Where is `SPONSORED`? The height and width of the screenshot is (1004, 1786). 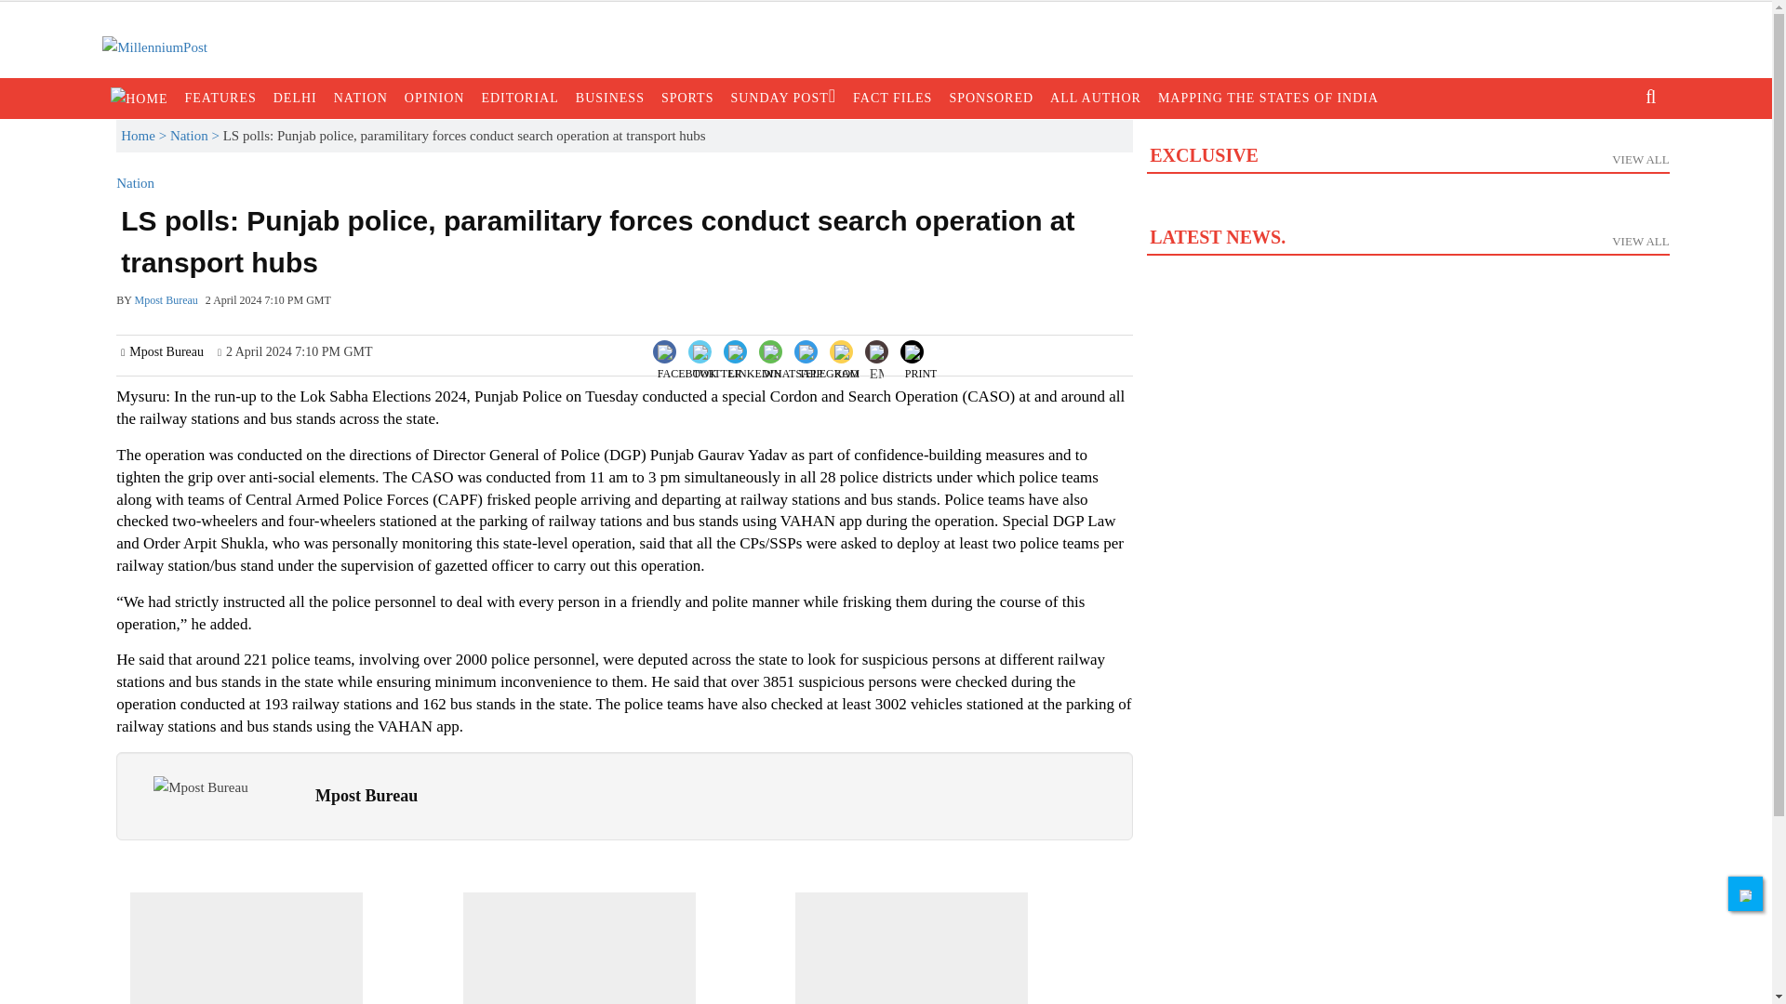
SPONSORED is located at coordinates (991, 99).